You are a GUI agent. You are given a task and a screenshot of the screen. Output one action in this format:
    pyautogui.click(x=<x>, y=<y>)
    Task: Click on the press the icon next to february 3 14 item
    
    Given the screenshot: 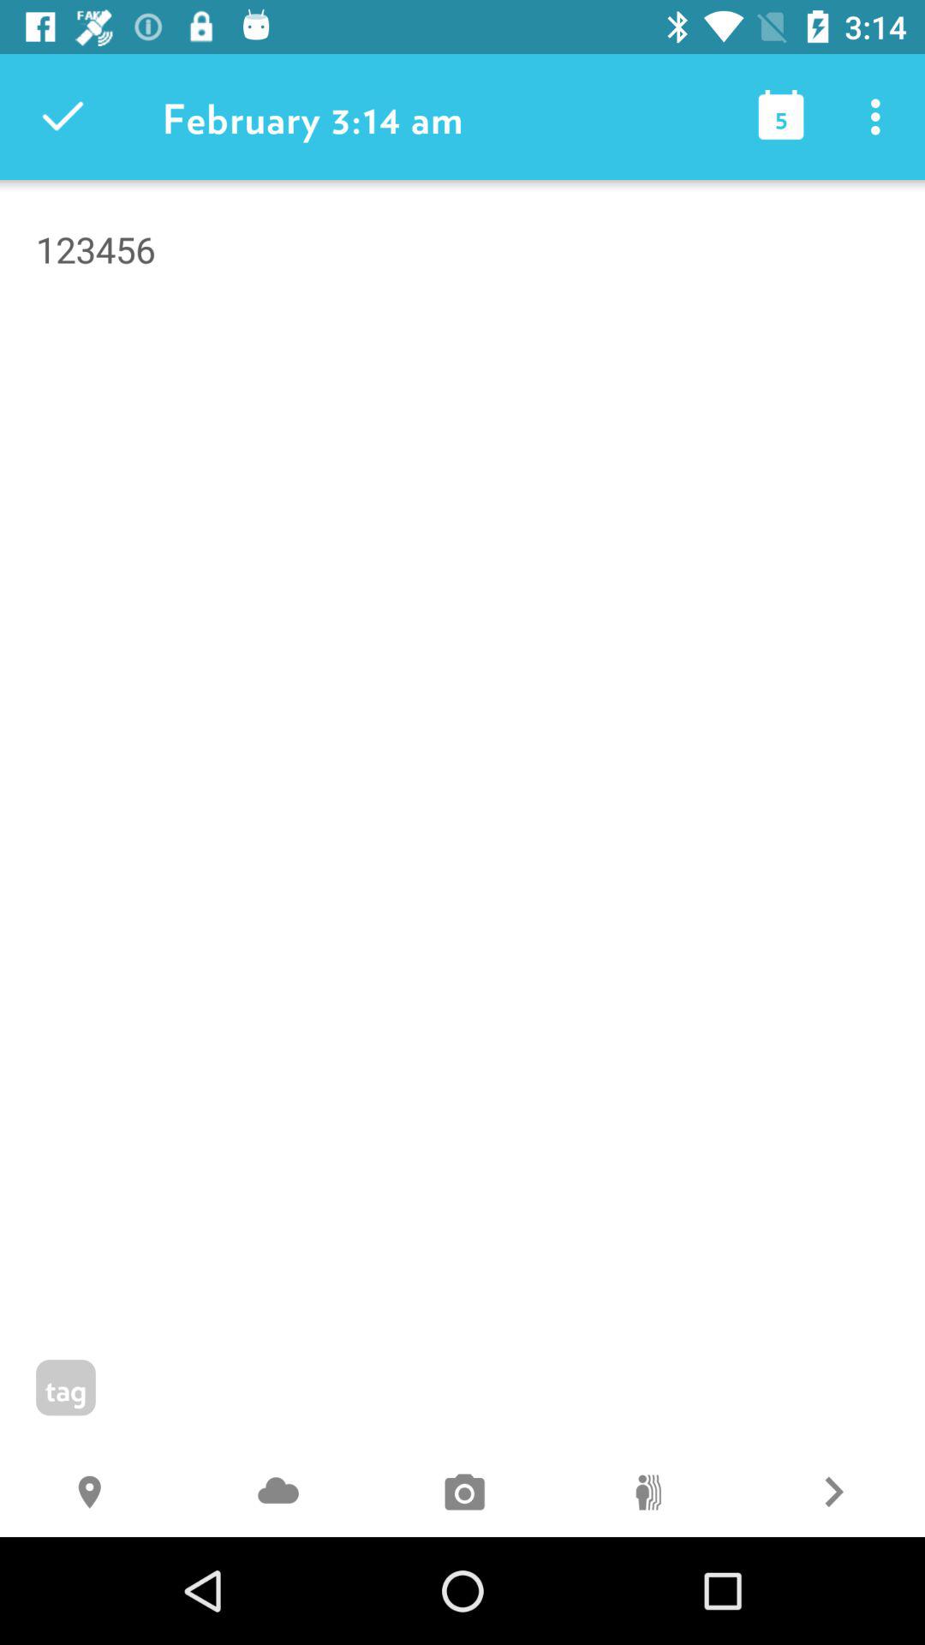 What is the action you would take?
    pyautogui.click(x=781, y=117)
    